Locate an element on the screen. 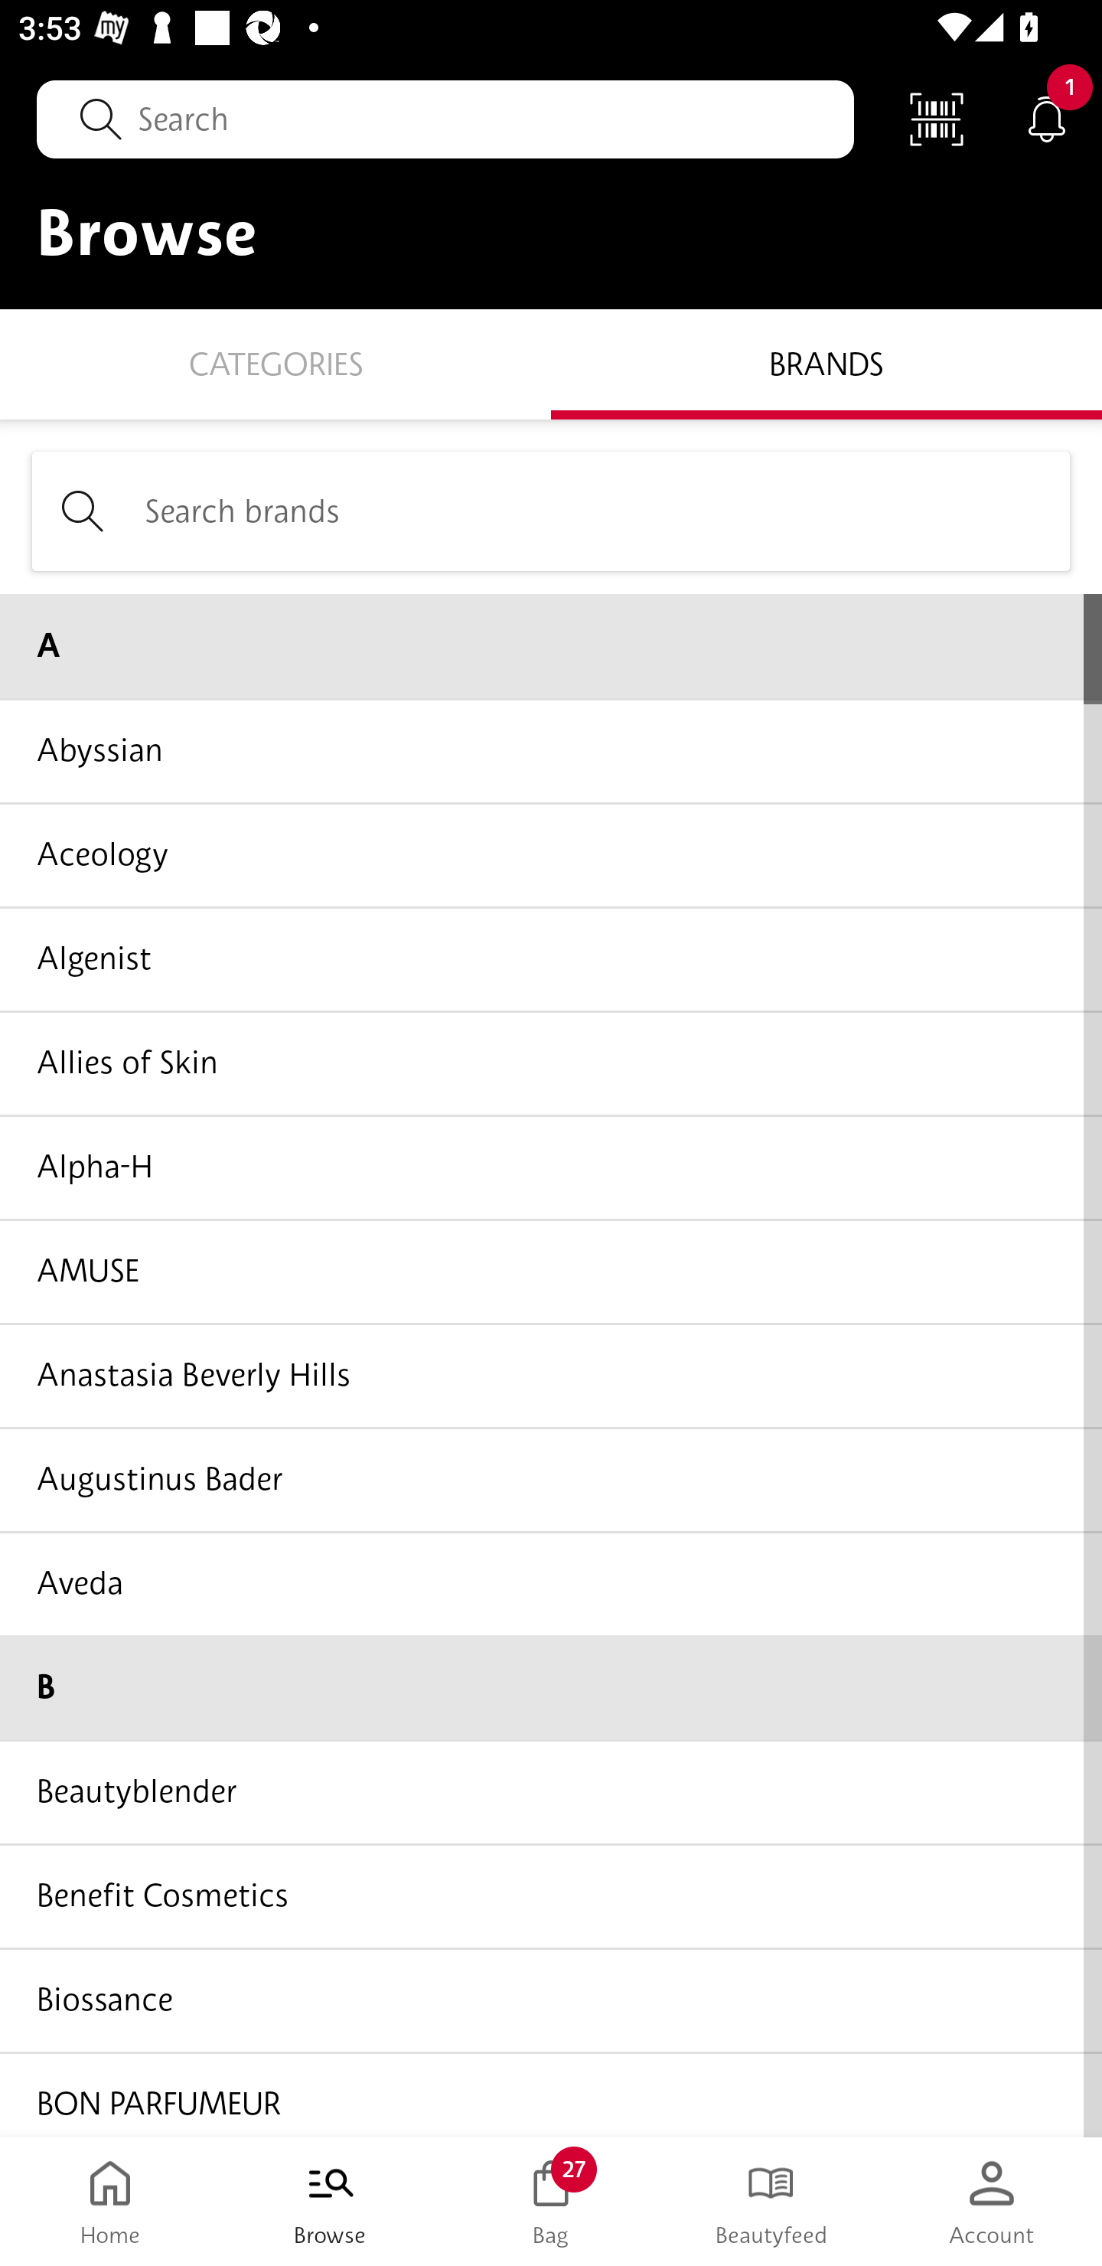 This screenshot has width=1102, height=2266. Biossance is located at coordinates (551, 1998).